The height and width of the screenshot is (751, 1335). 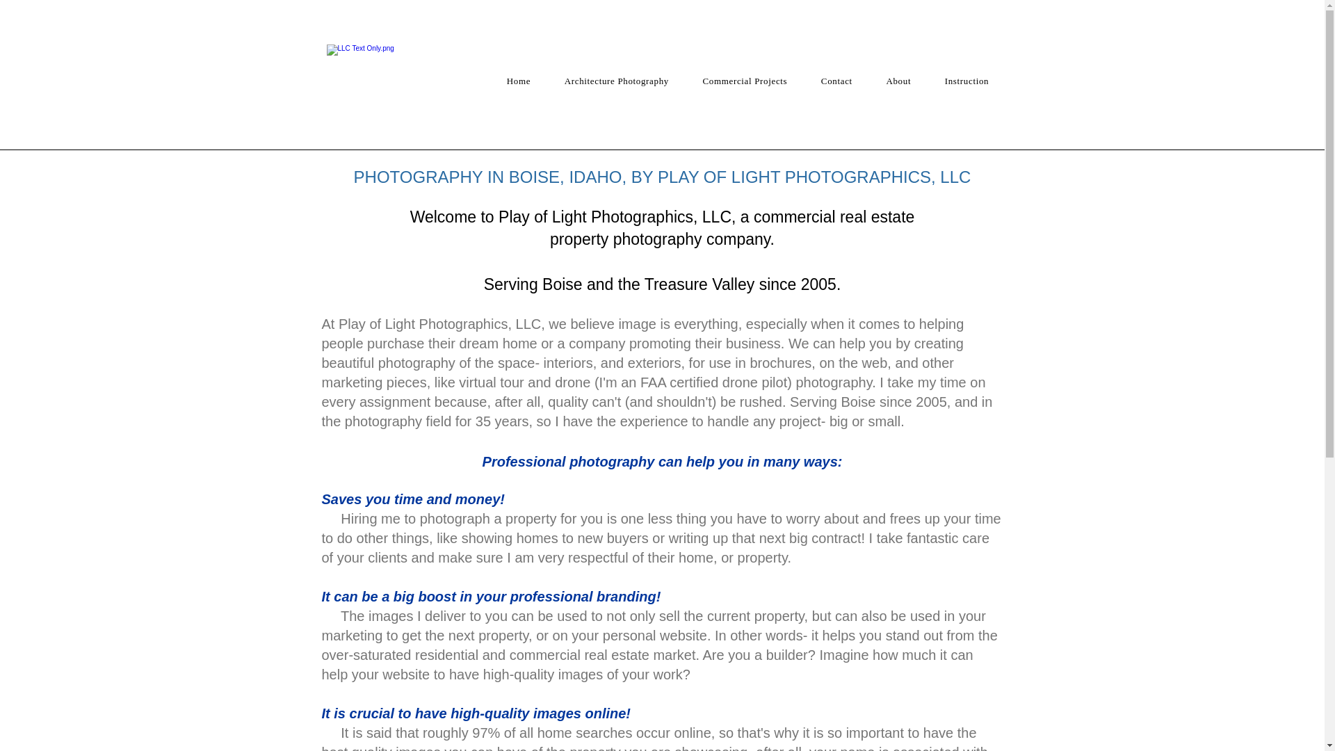 I want to click on Home, so click(x=519, y=82).